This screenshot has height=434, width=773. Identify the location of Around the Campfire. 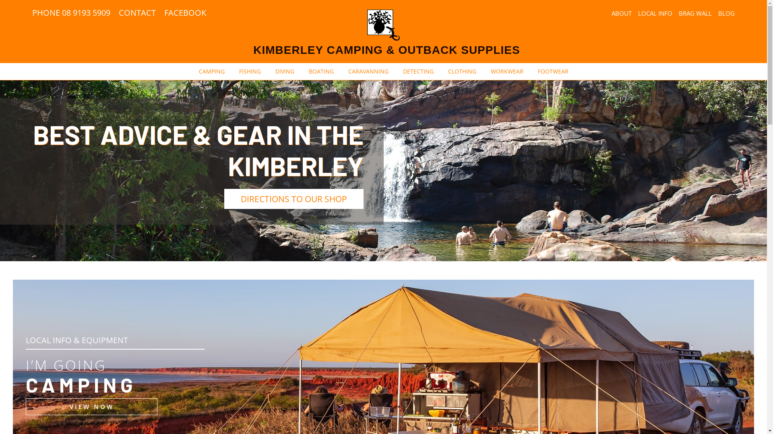
(425, 310).